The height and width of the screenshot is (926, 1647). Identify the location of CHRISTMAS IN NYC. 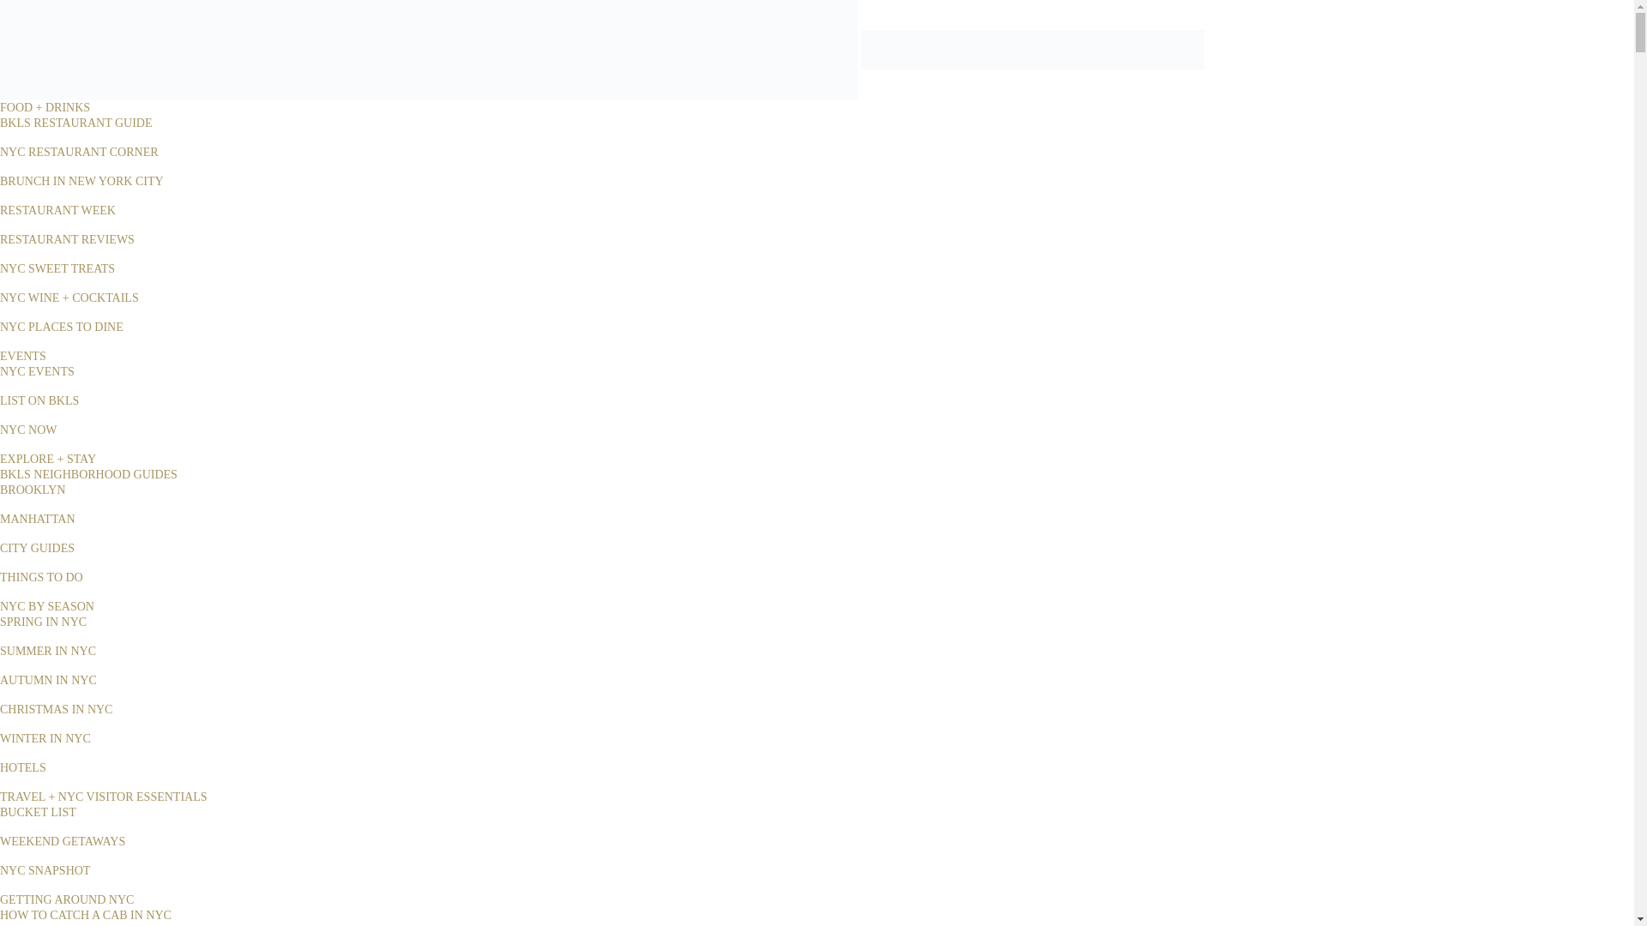
(56, 708).